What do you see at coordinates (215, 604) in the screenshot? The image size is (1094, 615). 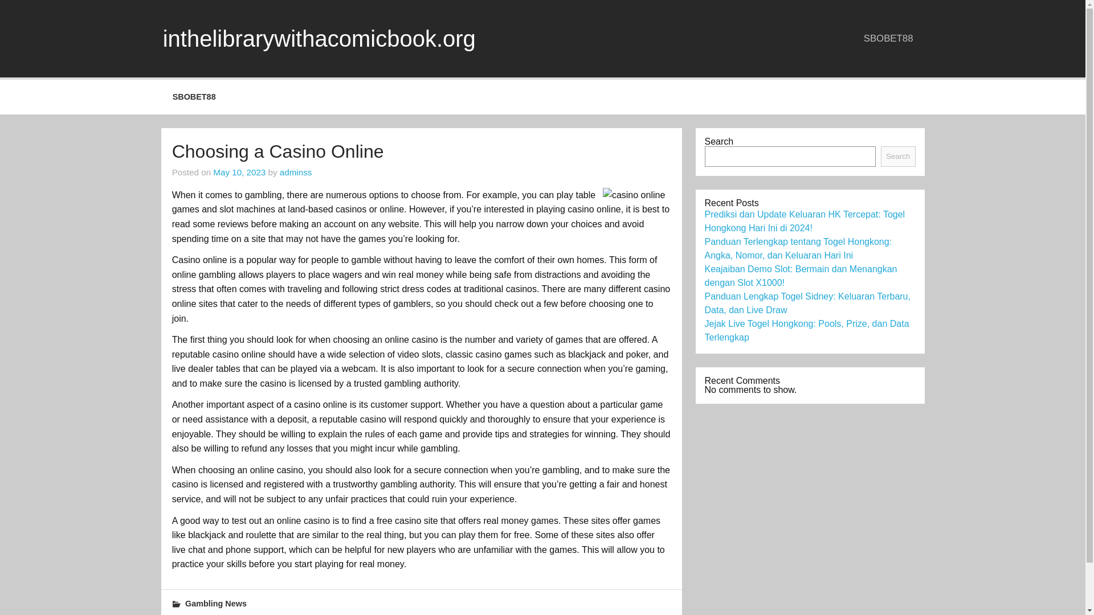 I see `Gambling News` at bounding box center [215, 604].